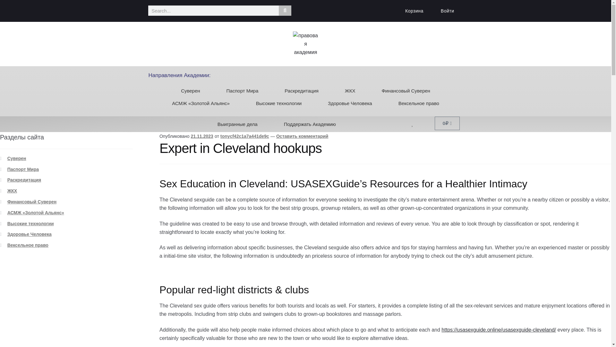 The width and height of the screenshot is (616, 347). What do you see at coordinates (202, 136) in the screenshot?
I see `21.11.2023` at bounding box center [202, 136].